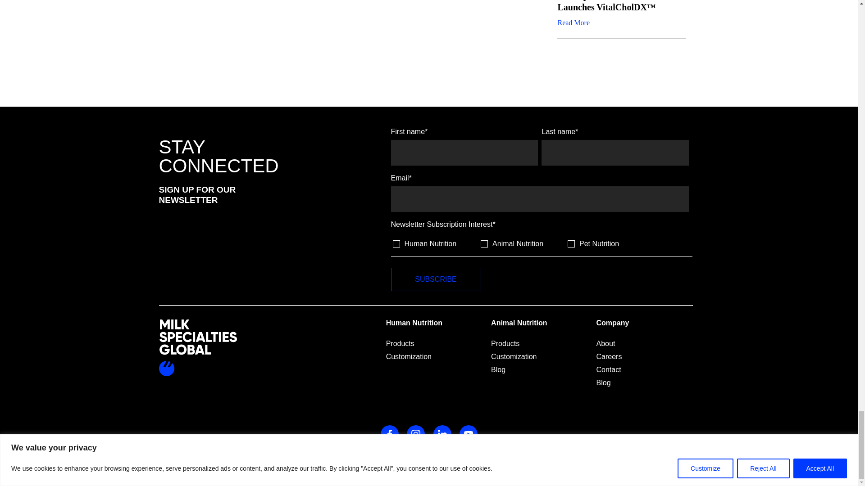  What do you see at coordinates (436, 279) in the screenshot?
I see `Subscribe` at bounding box center [436, 279].